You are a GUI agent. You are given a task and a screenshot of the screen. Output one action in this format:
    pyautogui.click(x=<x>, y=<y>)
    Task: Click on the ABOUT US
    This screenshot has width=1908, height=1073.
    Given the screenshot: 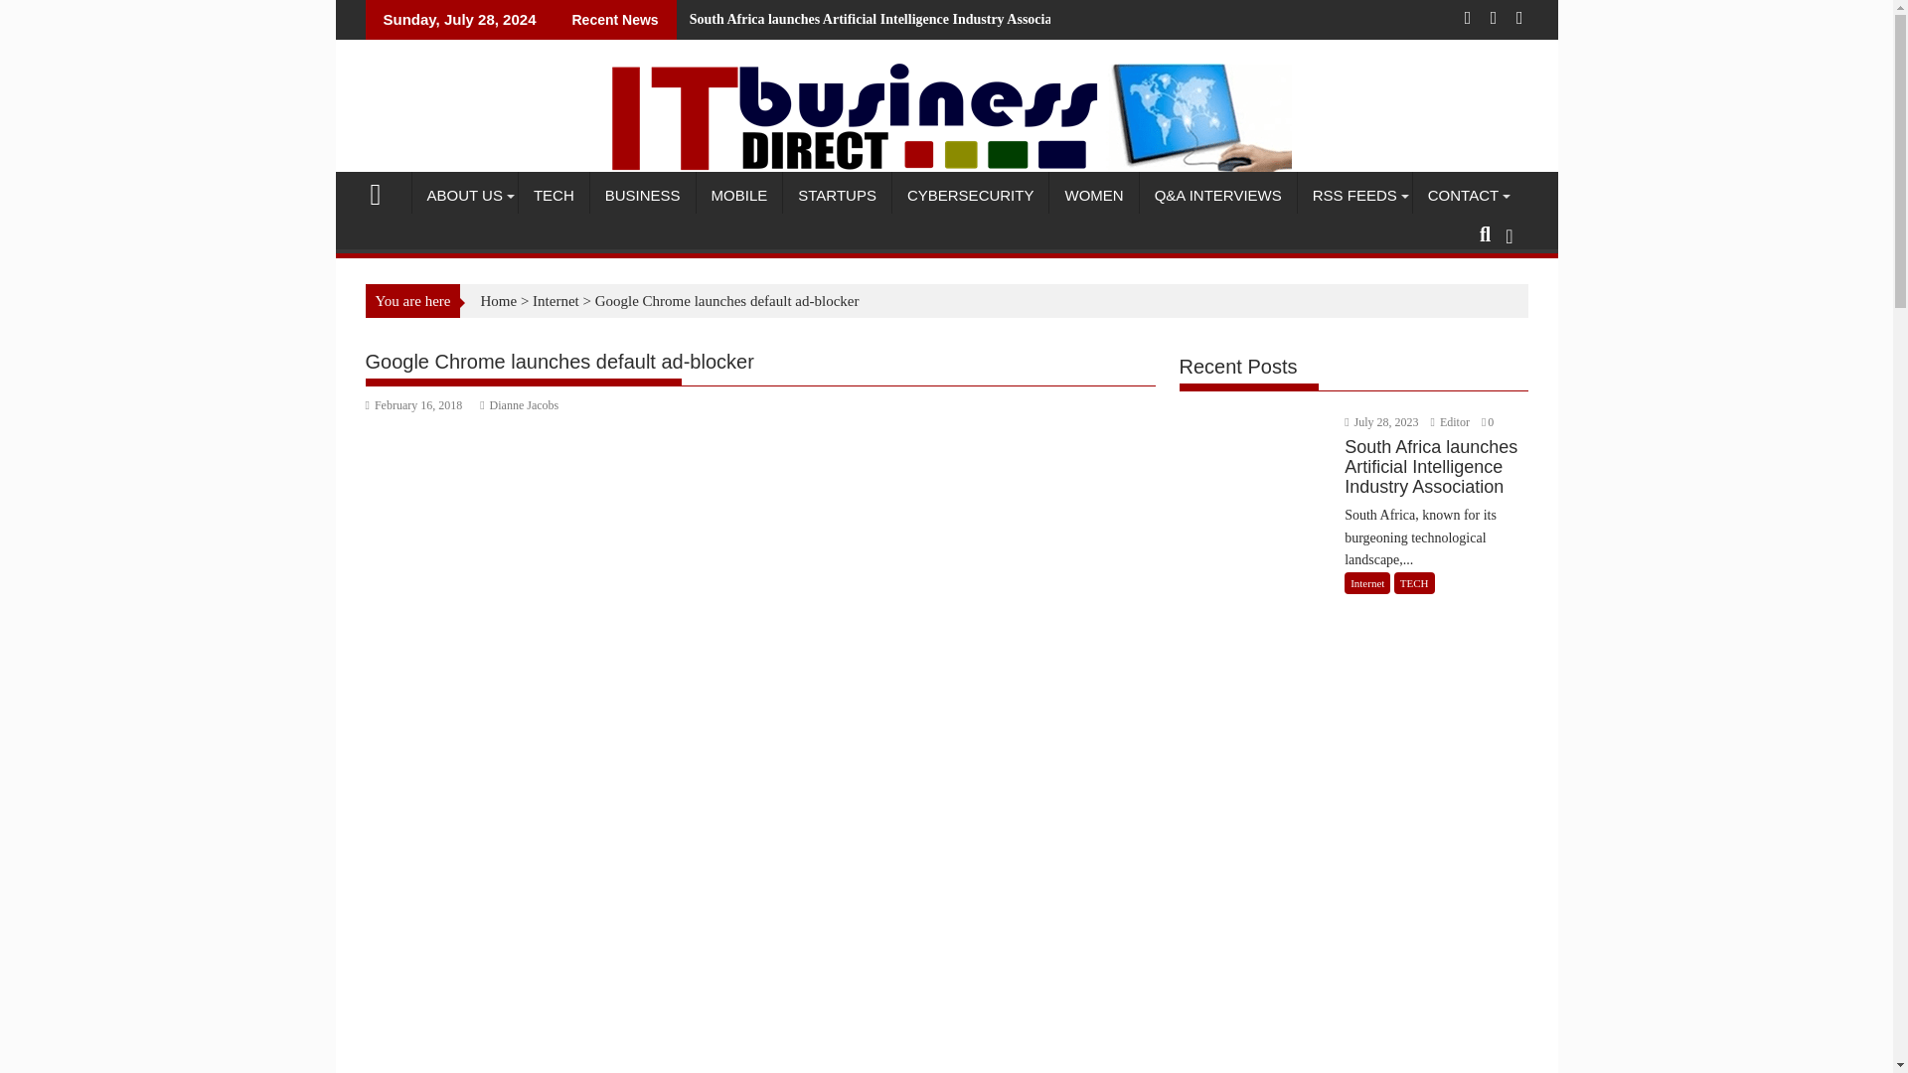 What is the action you would take?
    pyautogui.click(x=464, y=195)
    